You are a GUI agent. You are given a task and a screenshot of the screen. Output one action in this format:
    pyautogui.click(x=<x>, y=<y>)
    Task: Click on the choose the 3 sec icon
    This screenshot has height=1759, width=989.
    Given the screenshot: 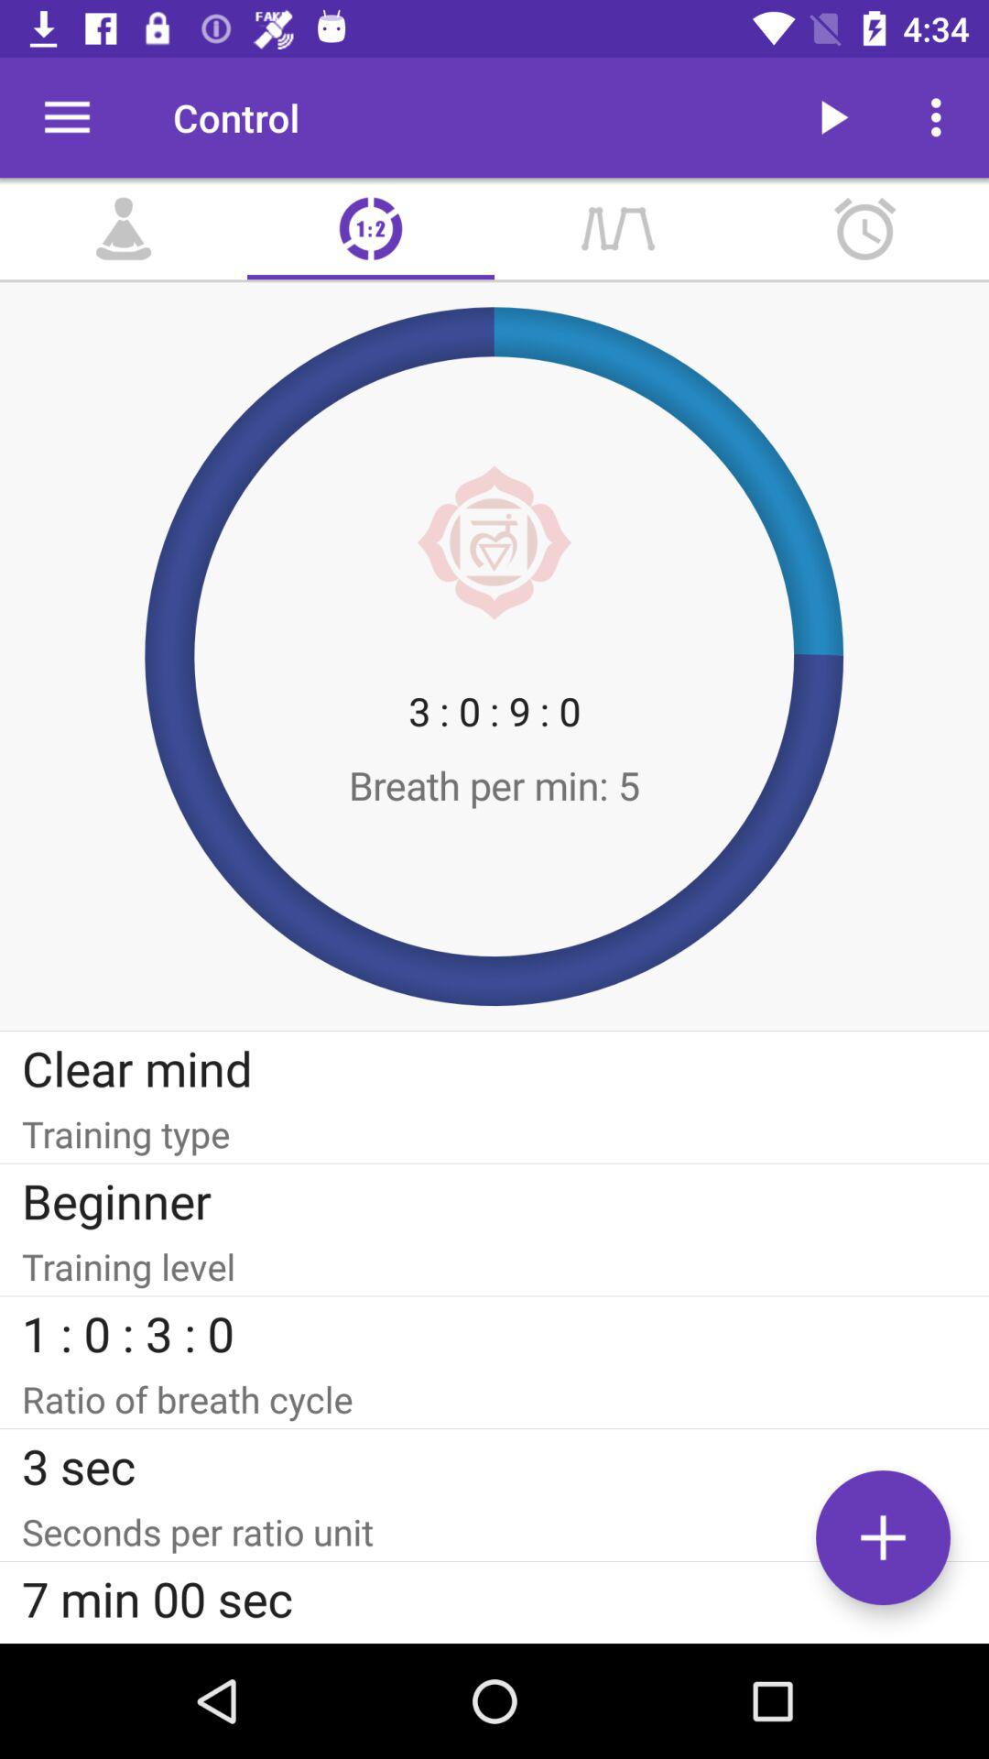 What is the action you would take?
    pyautogui.click(x=494, y=1466)
    